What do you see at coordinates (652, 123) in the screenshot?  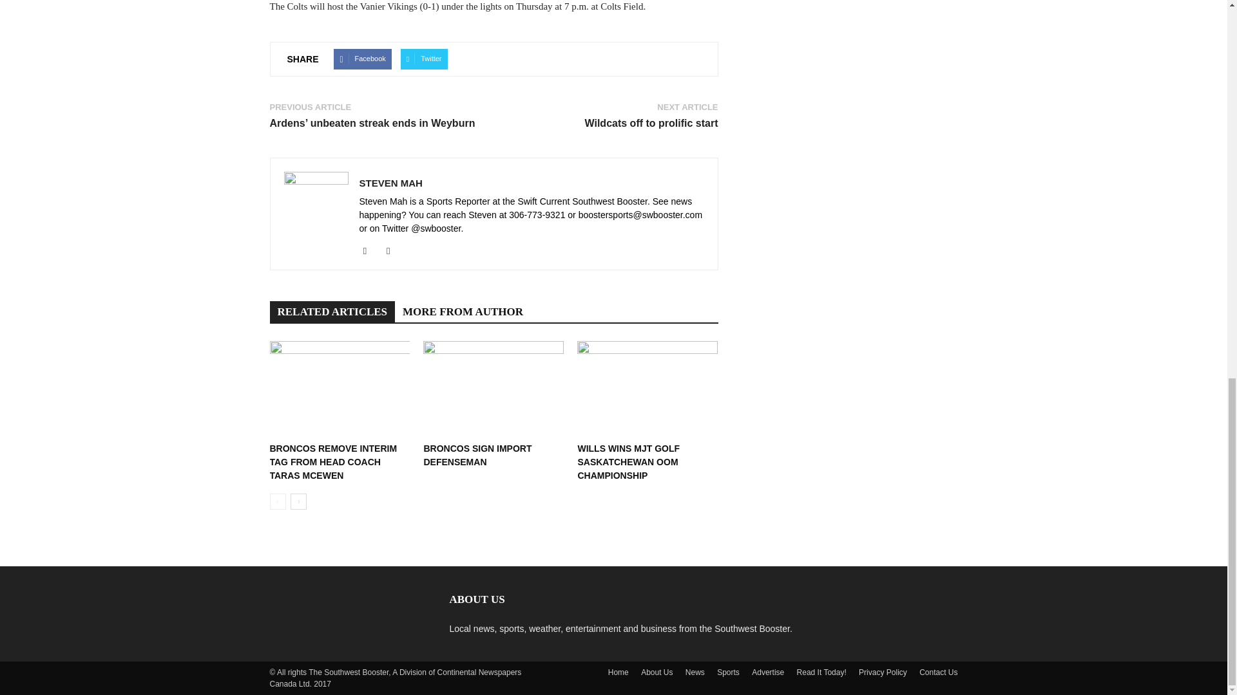 I see `Wildcats off to prolific start` at bounding box center [652, 123].